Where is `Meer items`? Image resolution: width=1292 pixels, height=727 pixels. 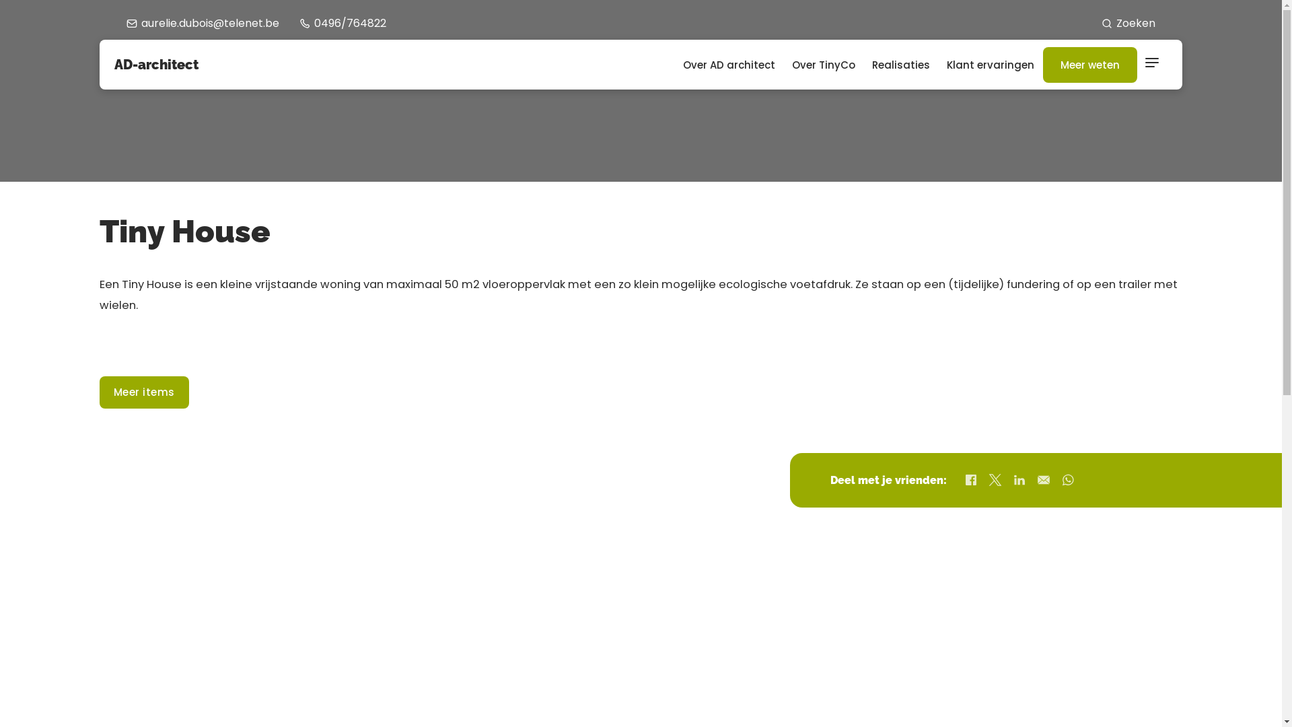
Meer items is located at coordinates (144, 392).